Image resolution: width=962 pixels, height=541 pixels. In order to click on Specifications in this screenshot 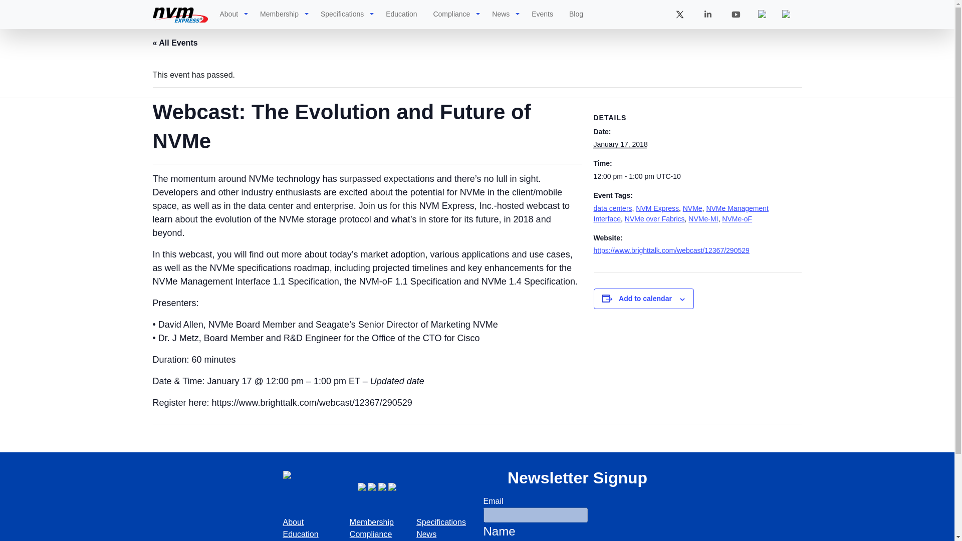, I will do `click(342, 14)`.